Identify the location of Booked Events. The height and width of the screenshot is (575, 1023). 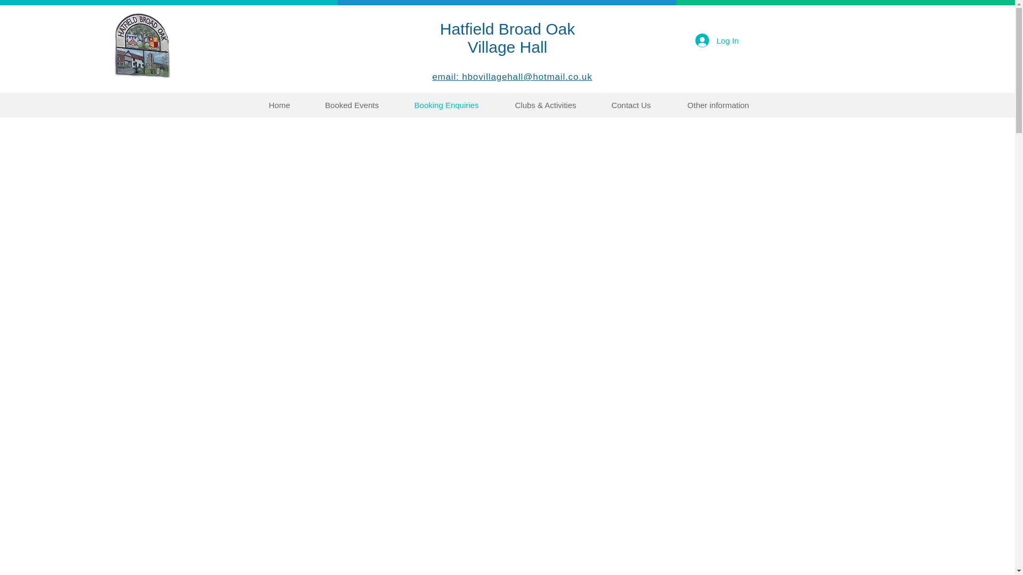
(507, 37).